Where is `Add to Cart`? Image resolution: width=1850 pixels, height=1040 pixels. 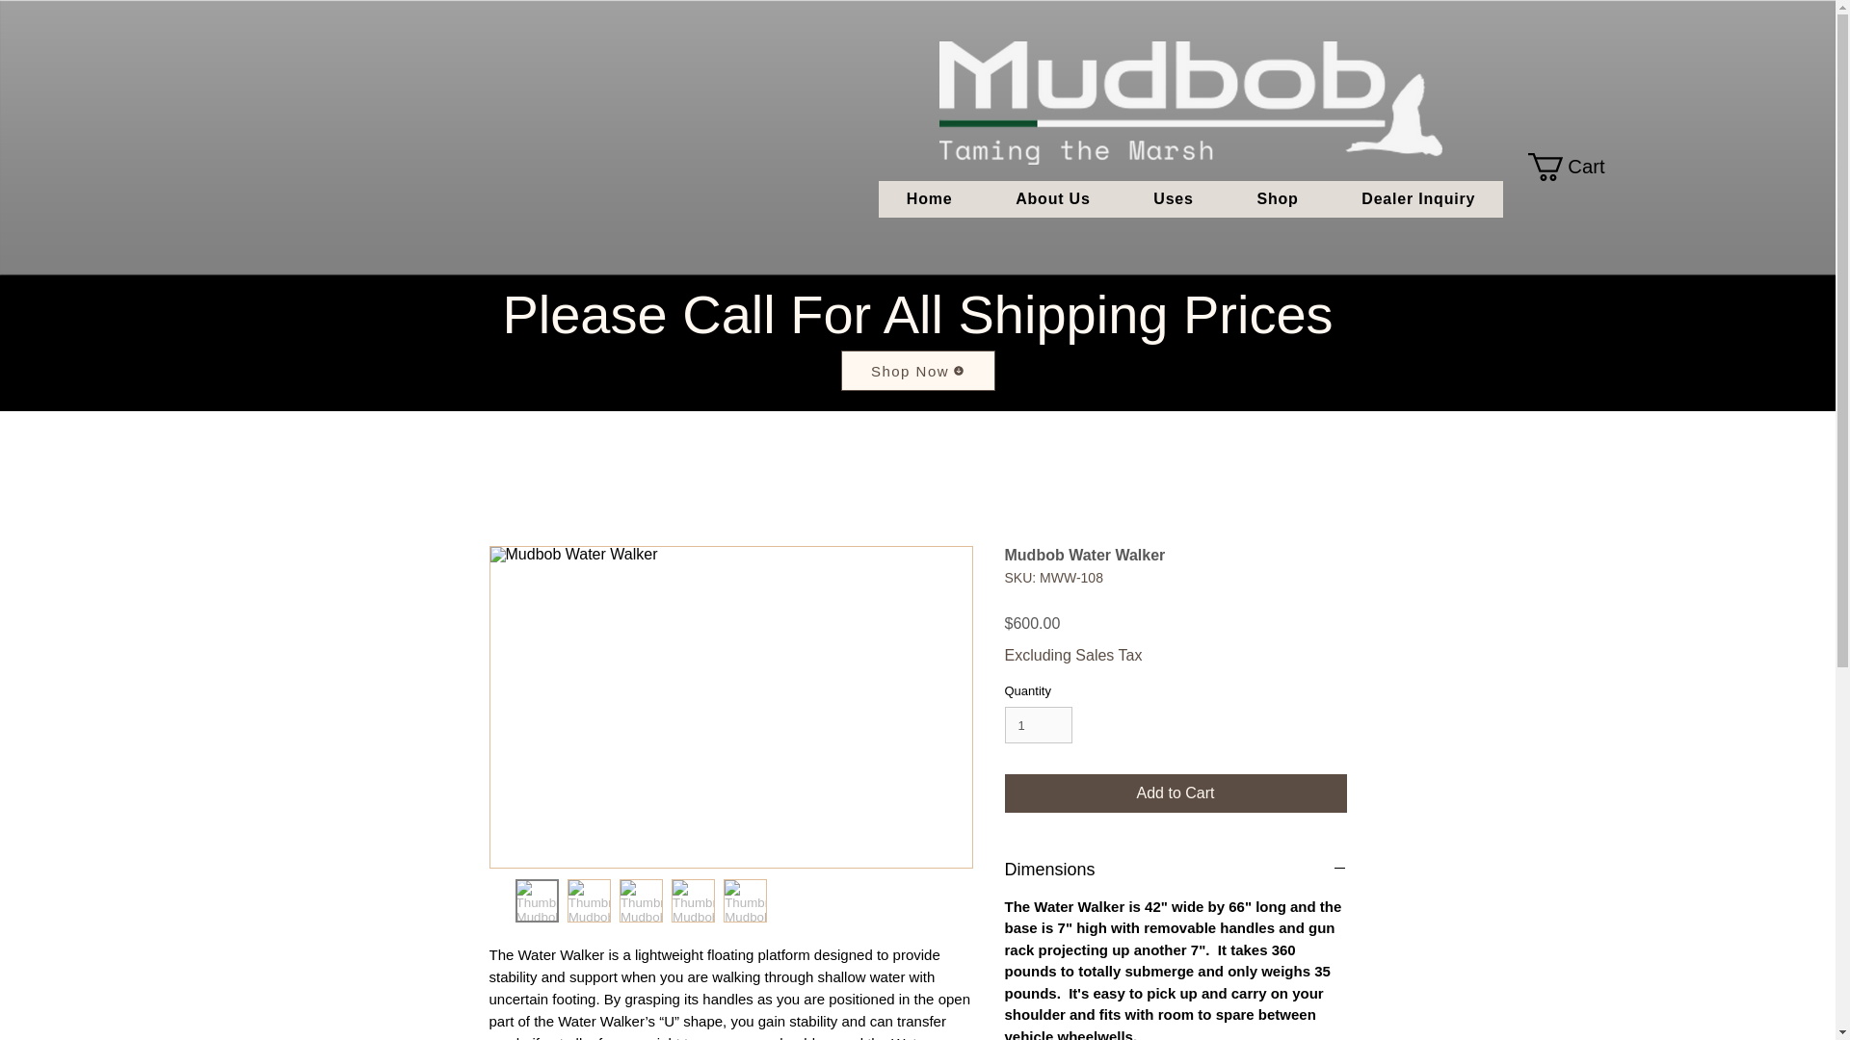 Add to Cart is located at coordinates (1176, 793).